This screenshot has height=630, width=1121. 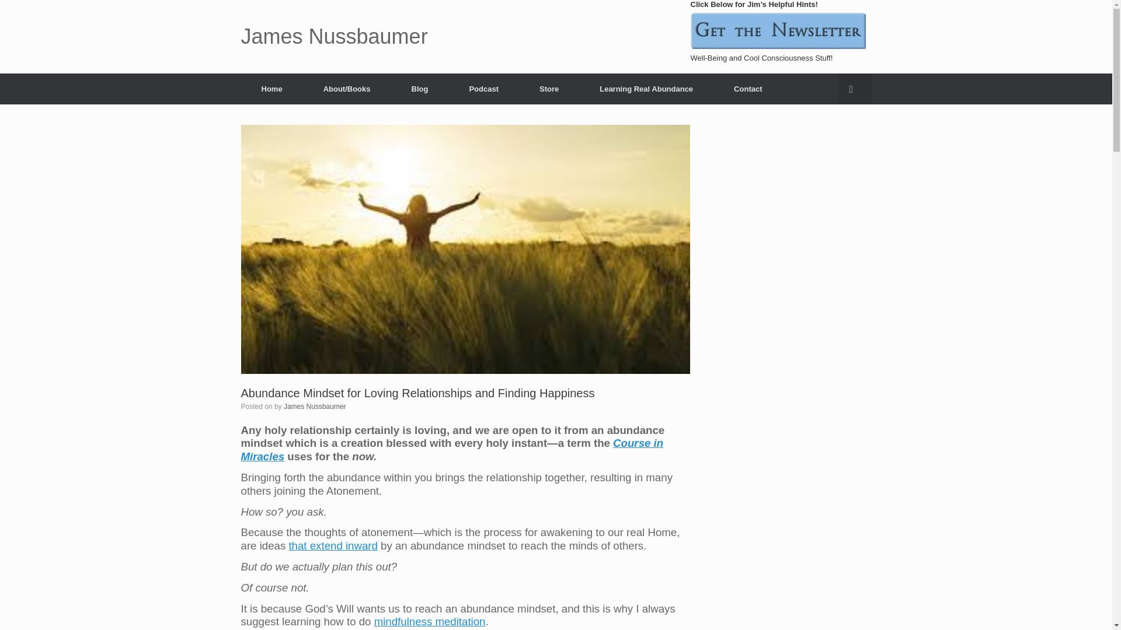 I want to click on View all posts by James Nussbaumer, so click(x=315, y=407).